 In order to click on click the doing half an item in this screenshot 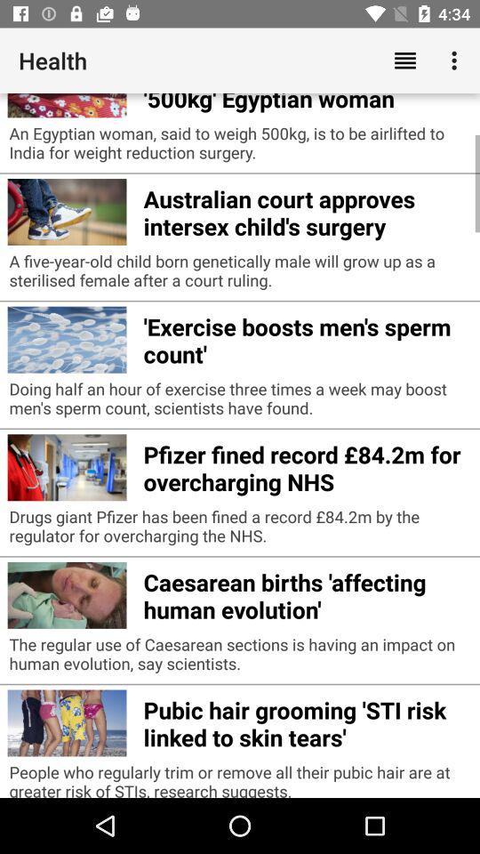, I will do `click(240, 402)`.